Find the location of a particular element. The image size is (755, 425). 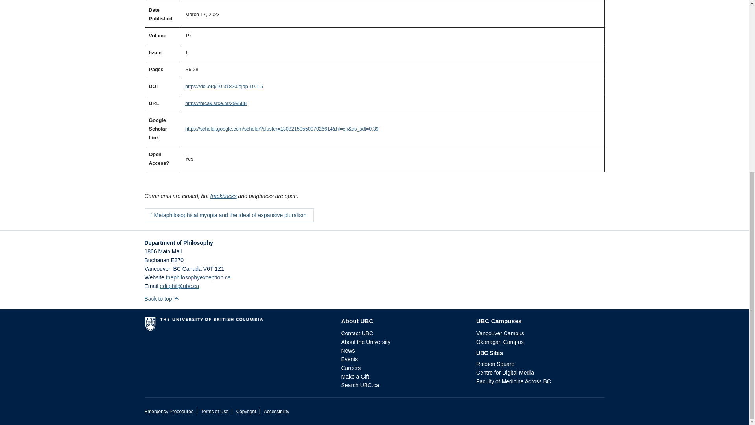

trackbacks is located at coordinates (223, 196).